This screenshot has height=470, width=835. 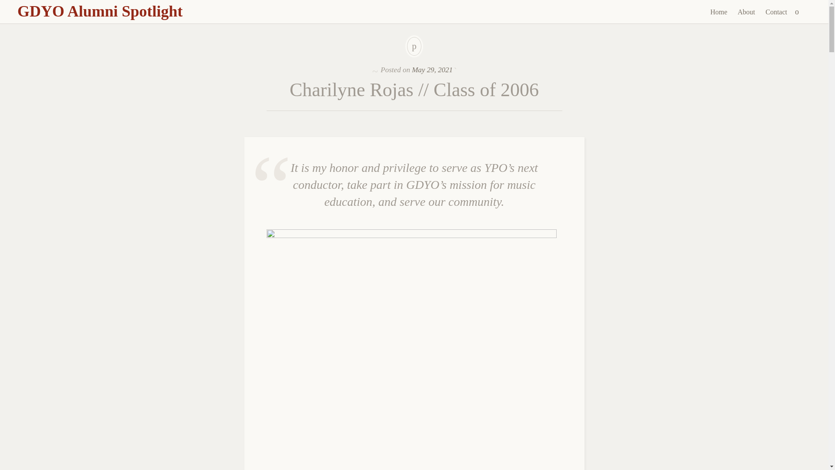 I want to click on Home, so click(x=718, y=12).